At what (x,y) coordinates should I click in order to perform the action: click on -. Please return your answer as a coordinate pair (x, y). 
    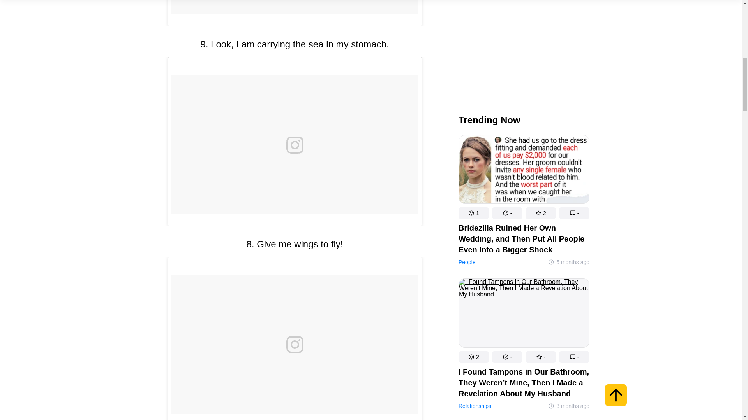
    Looking at the image, I should click on (540, 36).